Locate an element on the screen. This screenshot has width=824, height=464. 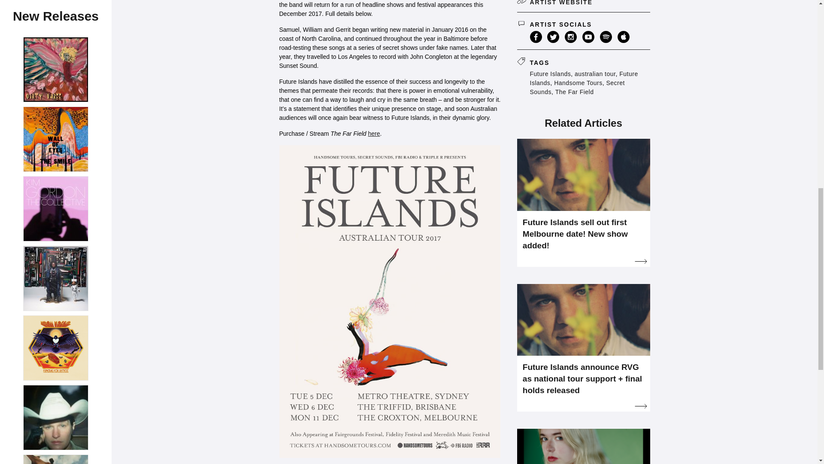
INSTAGRAM is located at coordinates (571, 37).